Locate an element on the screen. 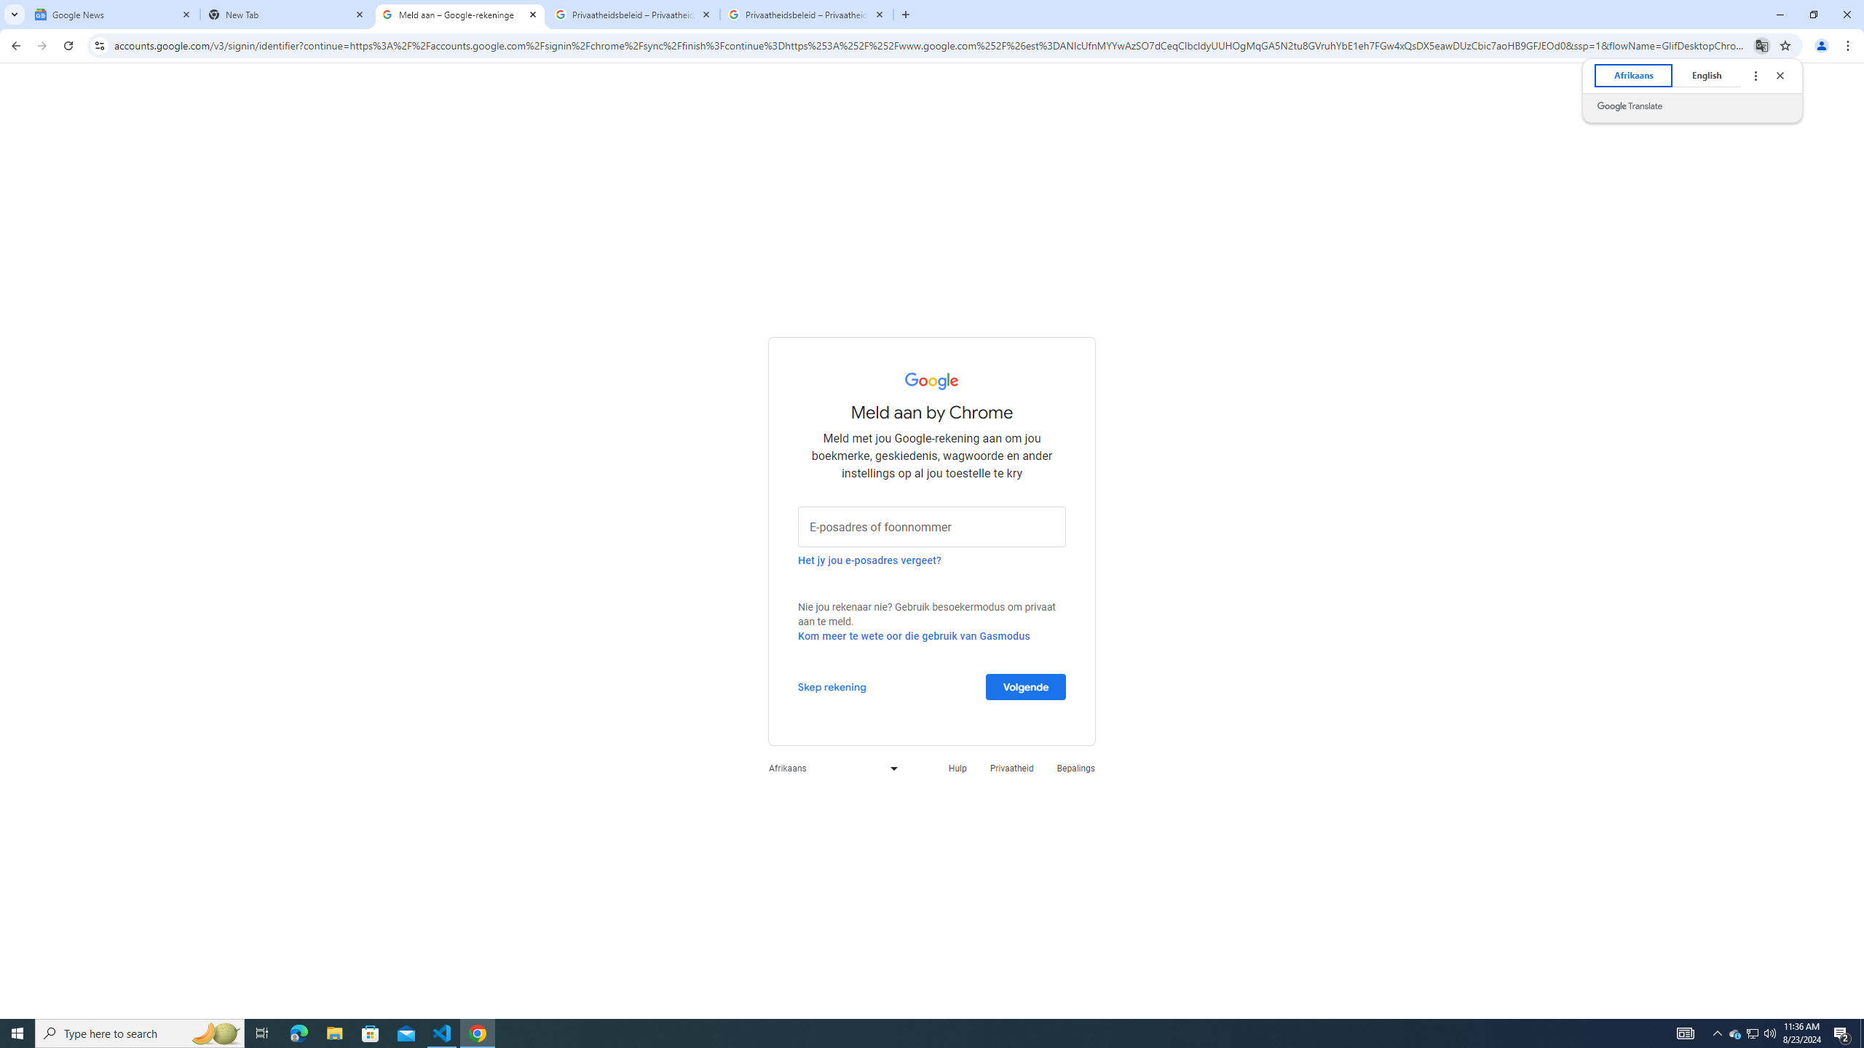 The width and height of the screenshot is (1864, 1048). Microsoft Edge is located at coordinates (299, 1033).